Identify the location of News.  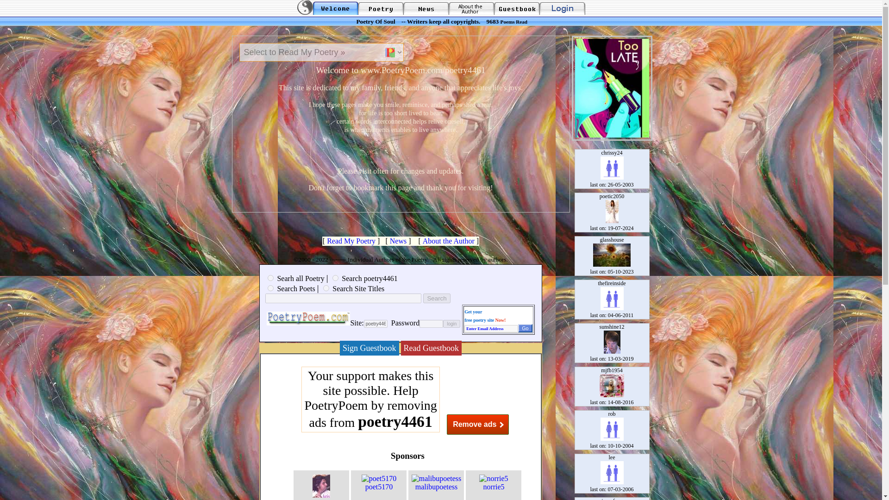
(398, 241).